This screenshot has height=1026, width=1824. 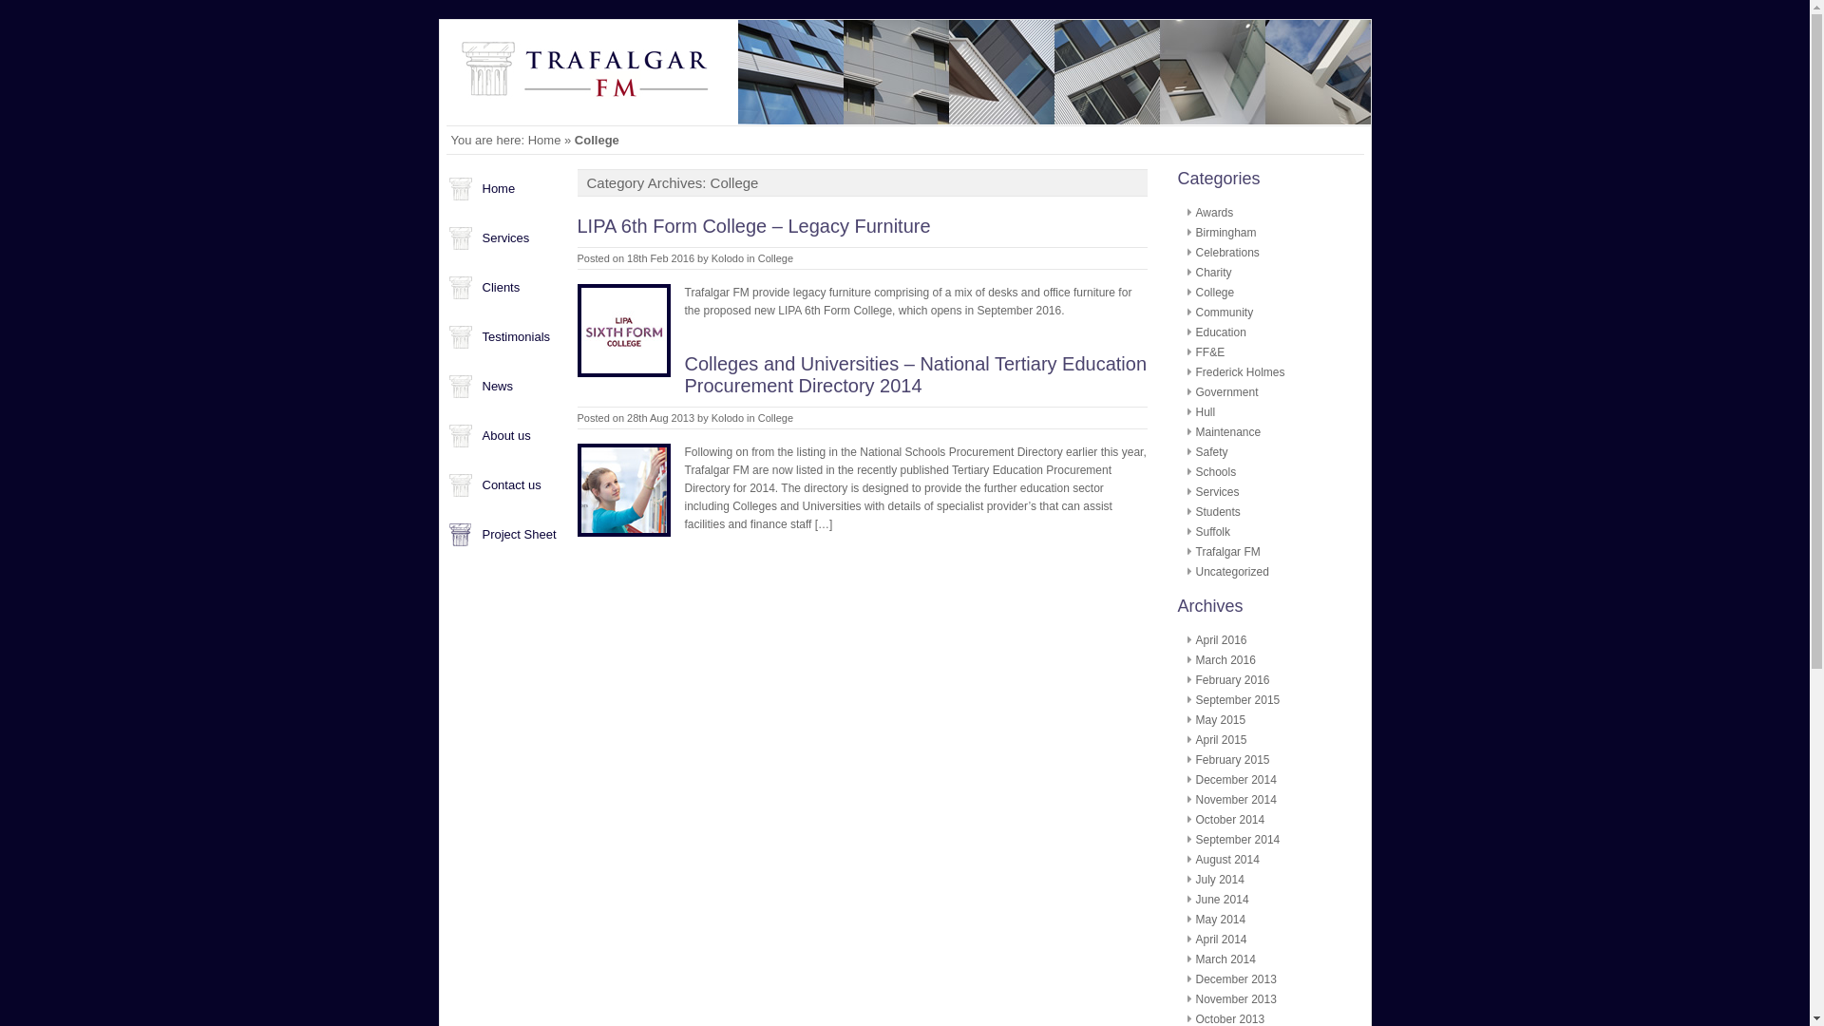 I want to click on Services, so click(x=506, y=237).